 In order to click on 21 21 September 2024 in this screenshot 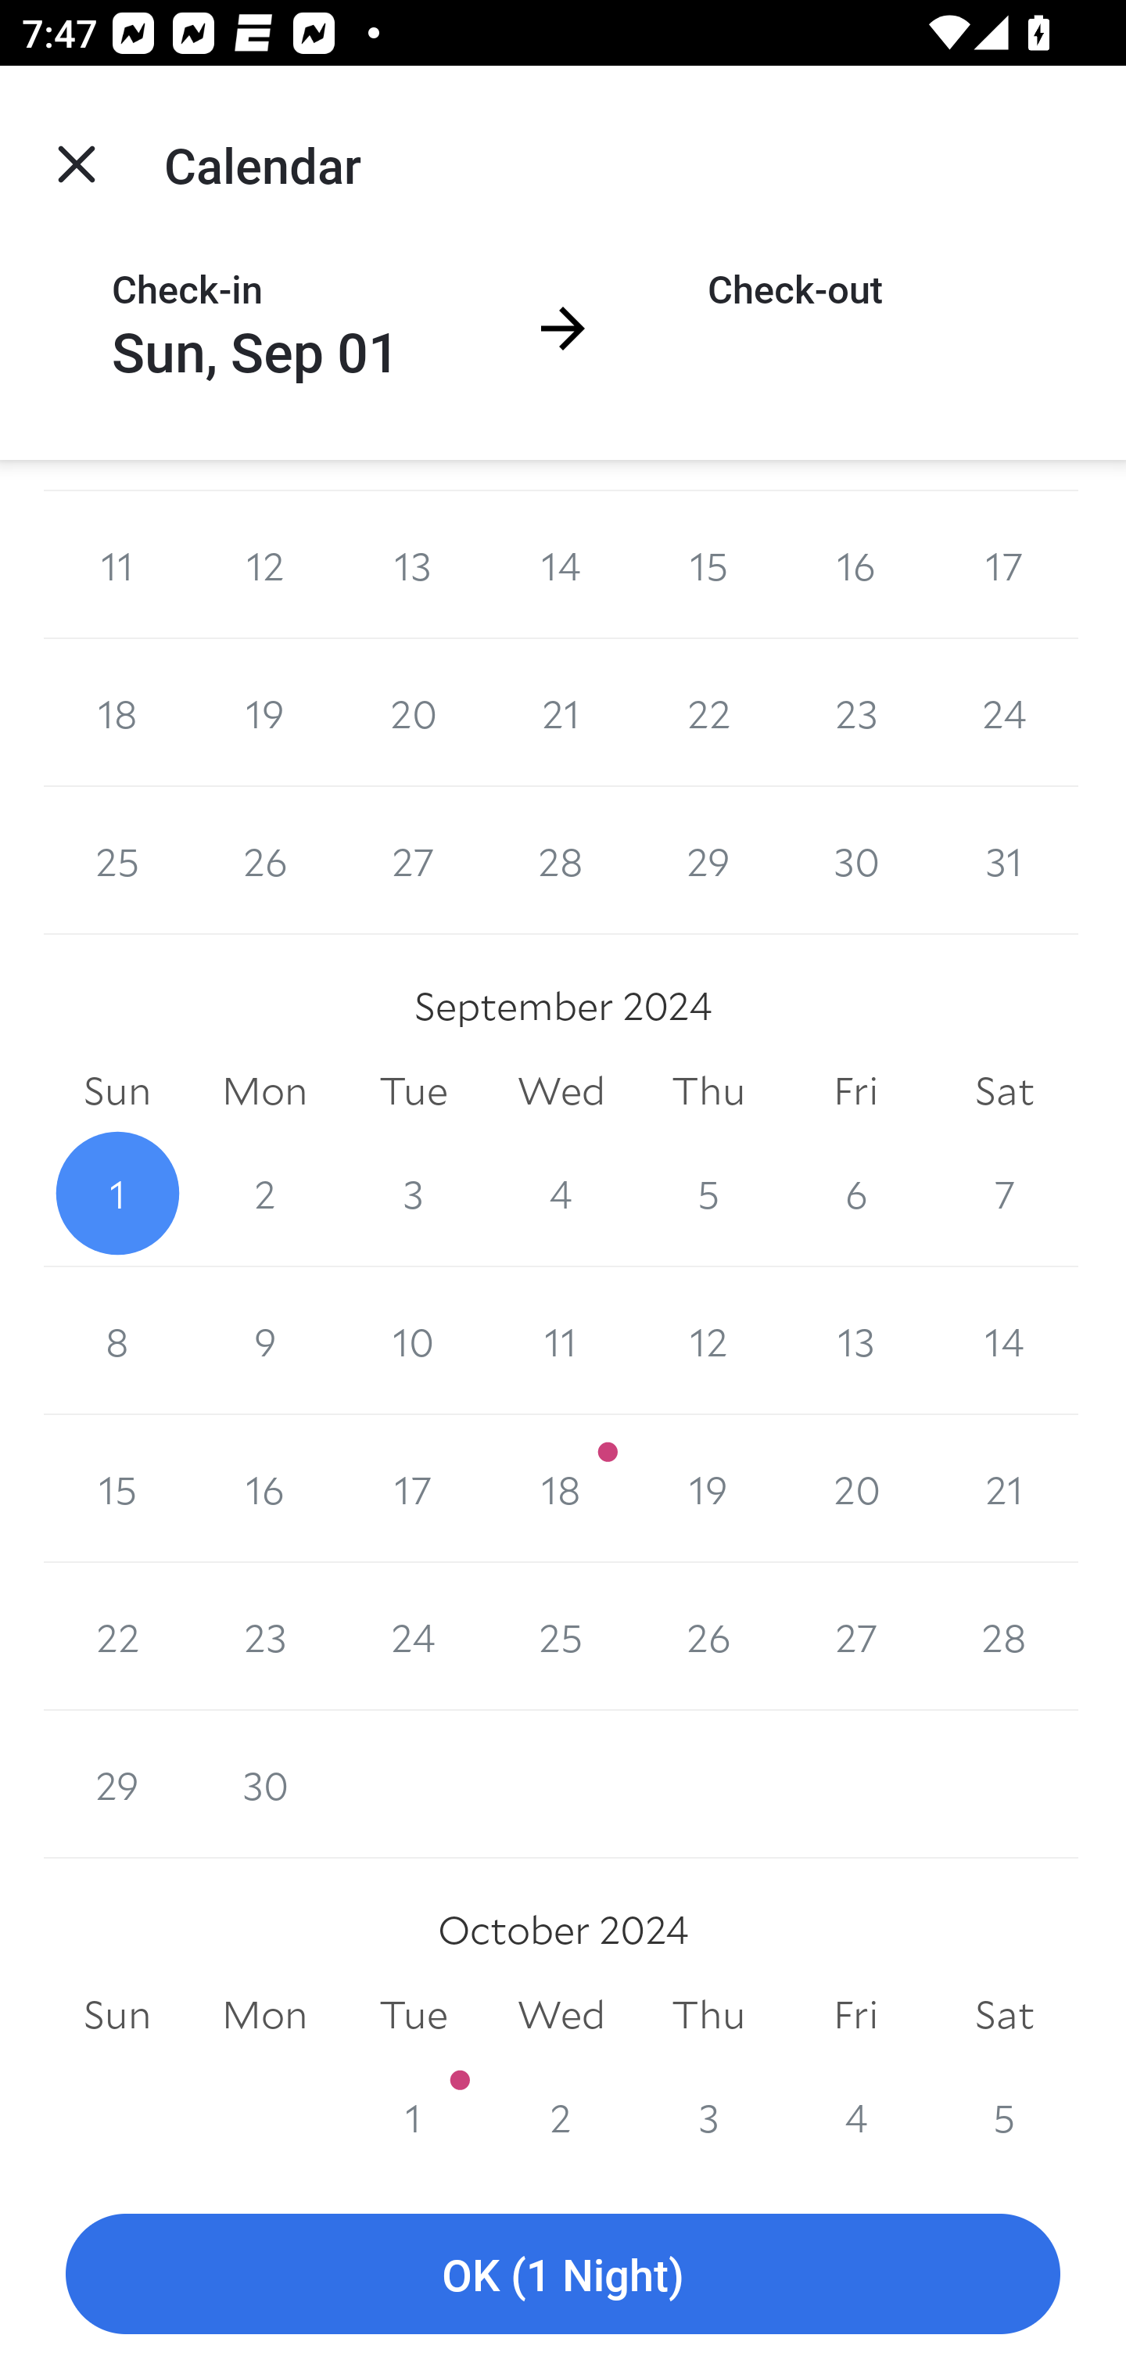, I will do `click(1004, 1488)`.